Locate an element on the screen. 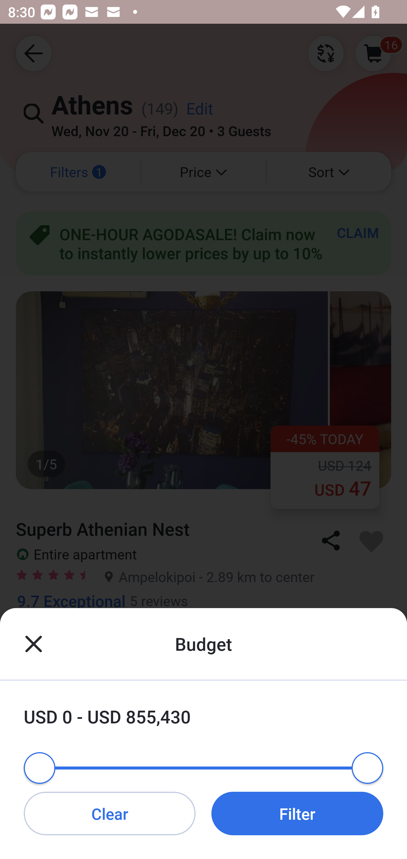 This screenshot has height=859, width=407. Free cancellation Rare Find is located at coordinates (203, 648).